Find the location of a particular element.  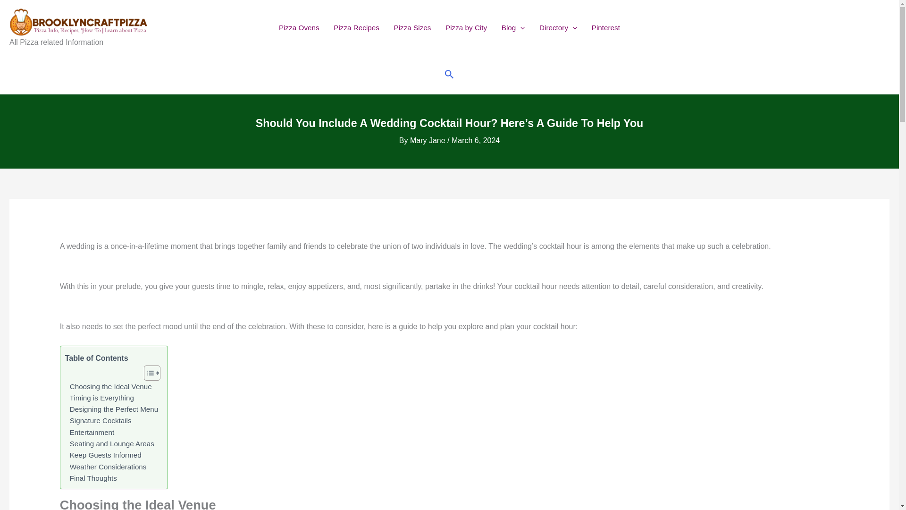

Designing the Perfect Menu is located at coordinates (111, 409).